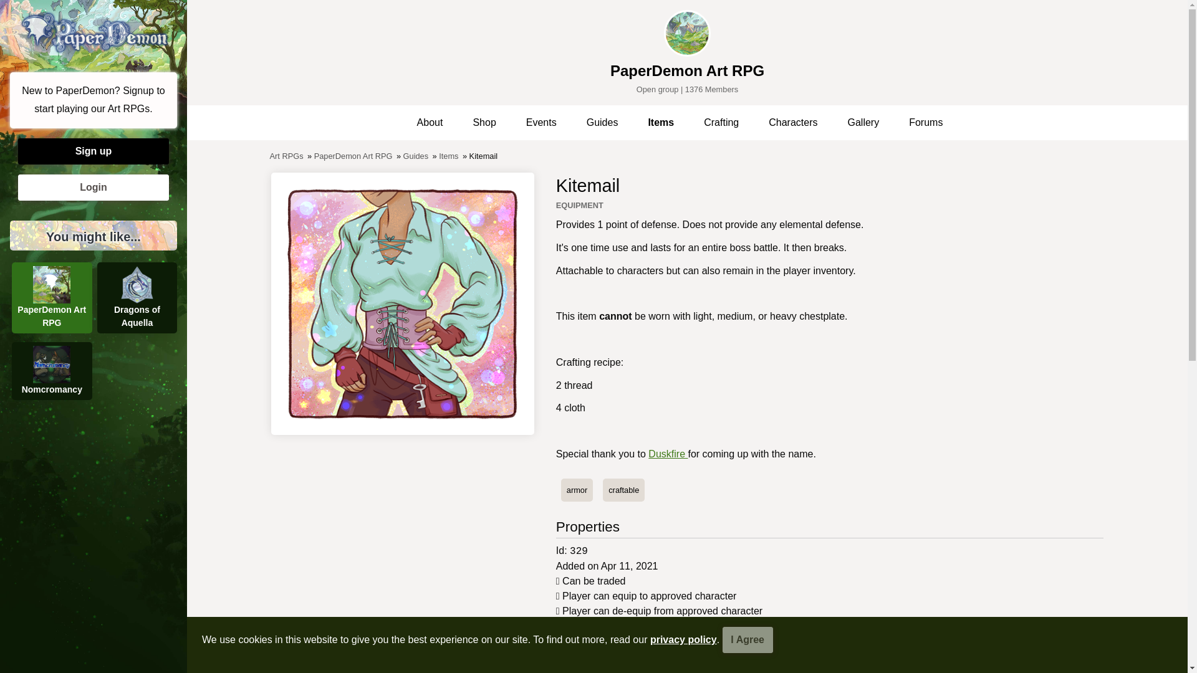 The width and height of the screenshot is (1197, 673). What do you see at coordinates (430, 122) in the screenshot?
I see `About` at bounding box center [430, 122].